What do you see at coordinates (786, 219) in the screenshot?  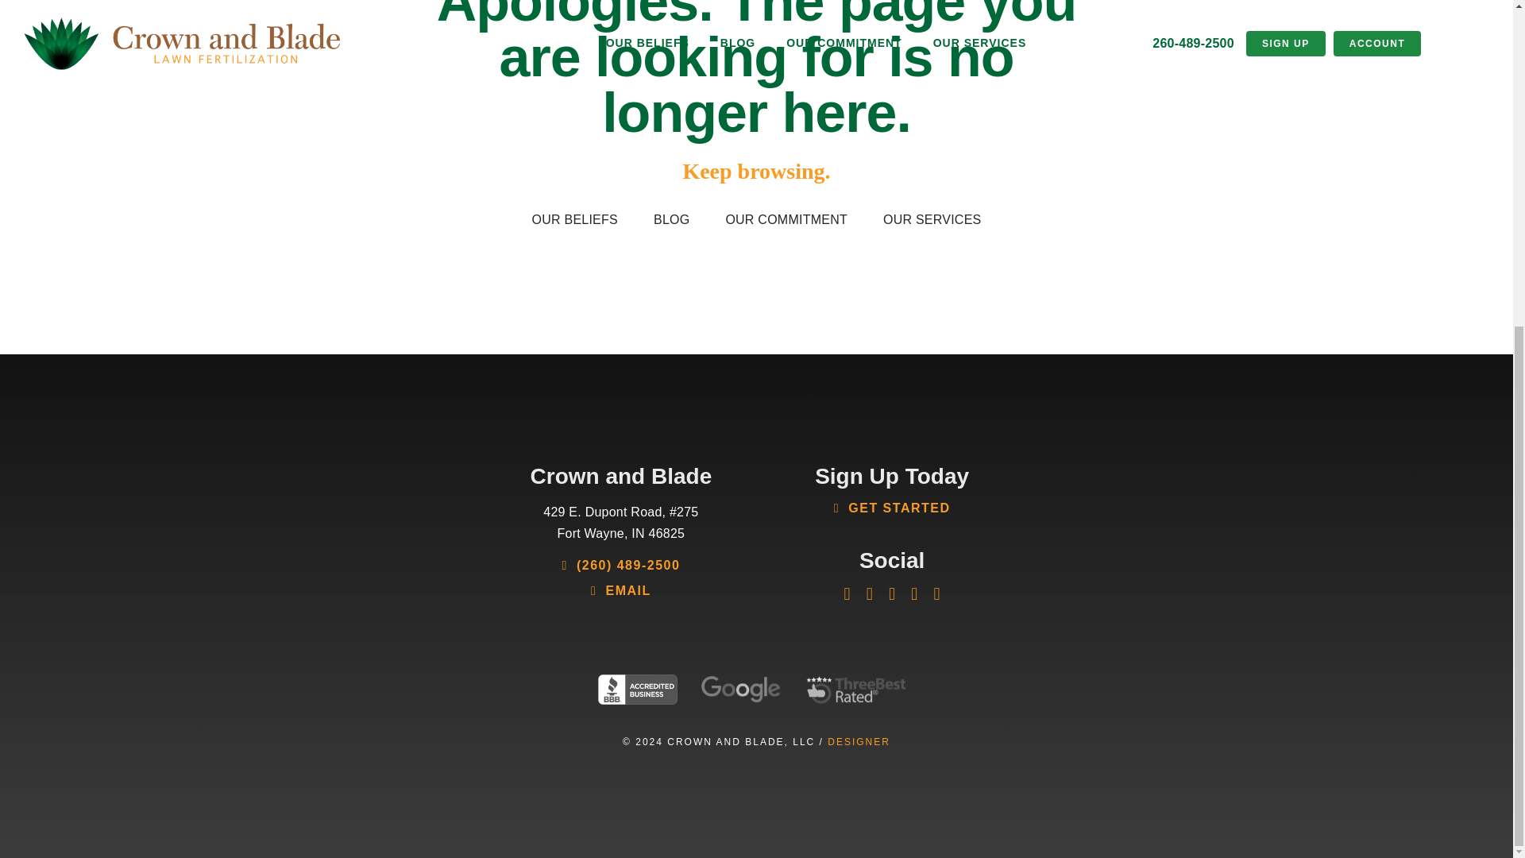 I see `OUR COMMITMENT` at bounding box center [786, 219].